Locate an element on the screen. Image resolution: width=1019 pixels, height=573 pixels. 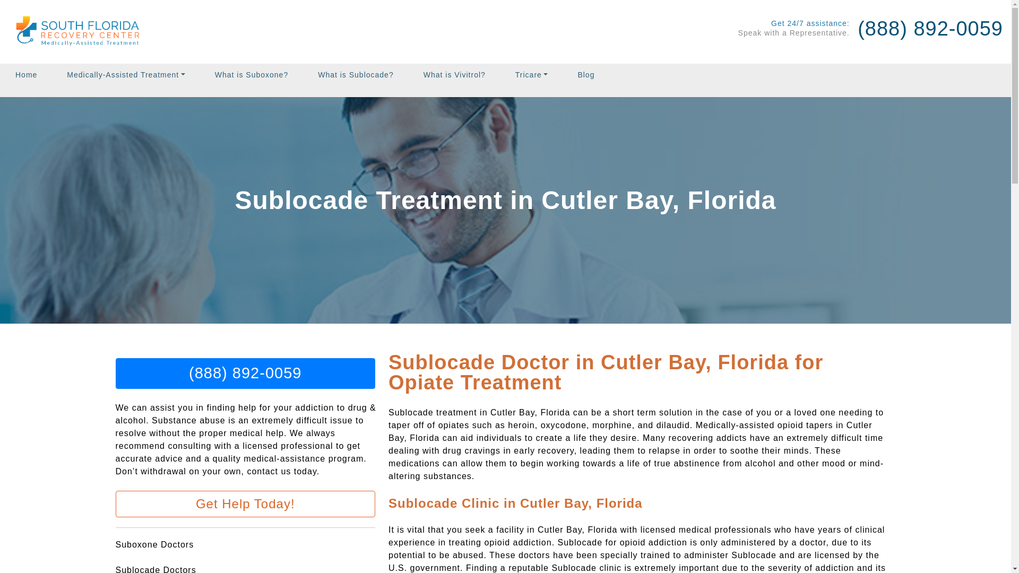
Medically-Assisted Treatment is located at coordinates (125, 75).